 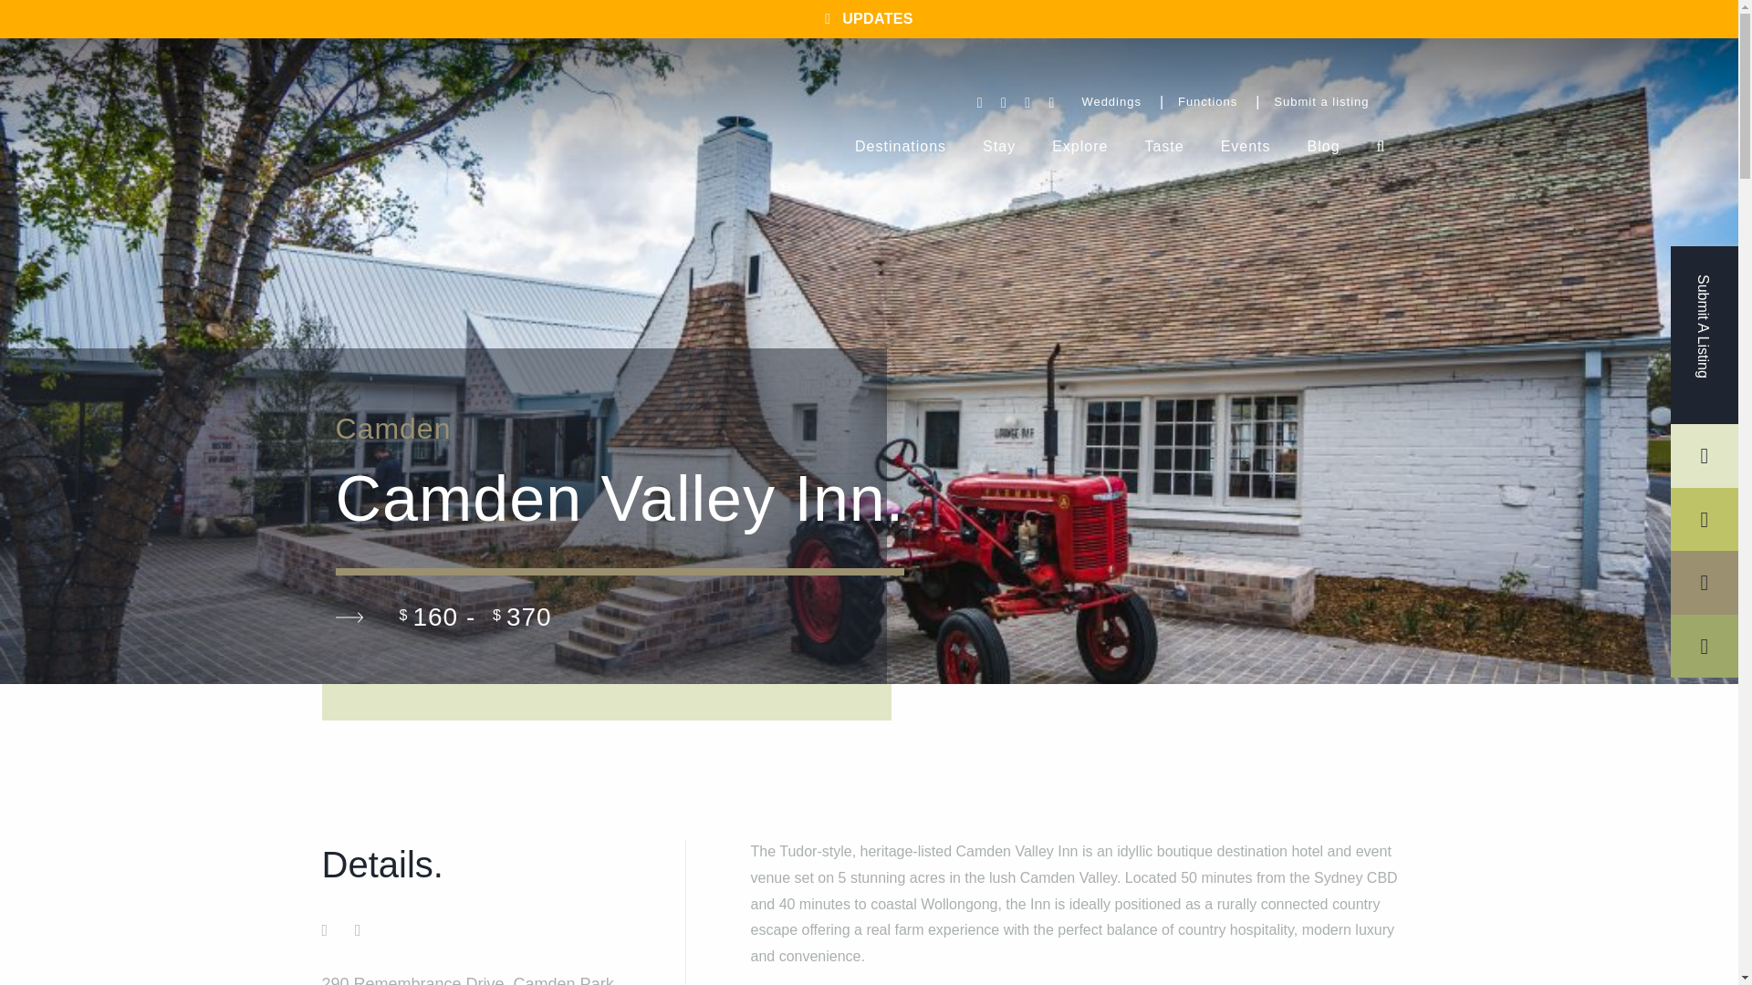 I want to click on Functions, so click(x=1051, y=147).